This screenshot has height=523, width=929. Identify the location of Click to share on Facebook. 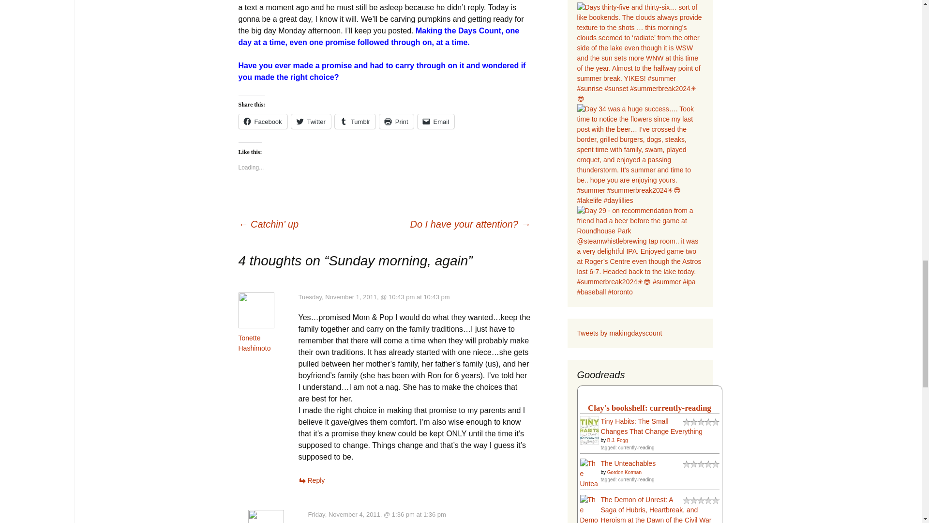
(262, 121).